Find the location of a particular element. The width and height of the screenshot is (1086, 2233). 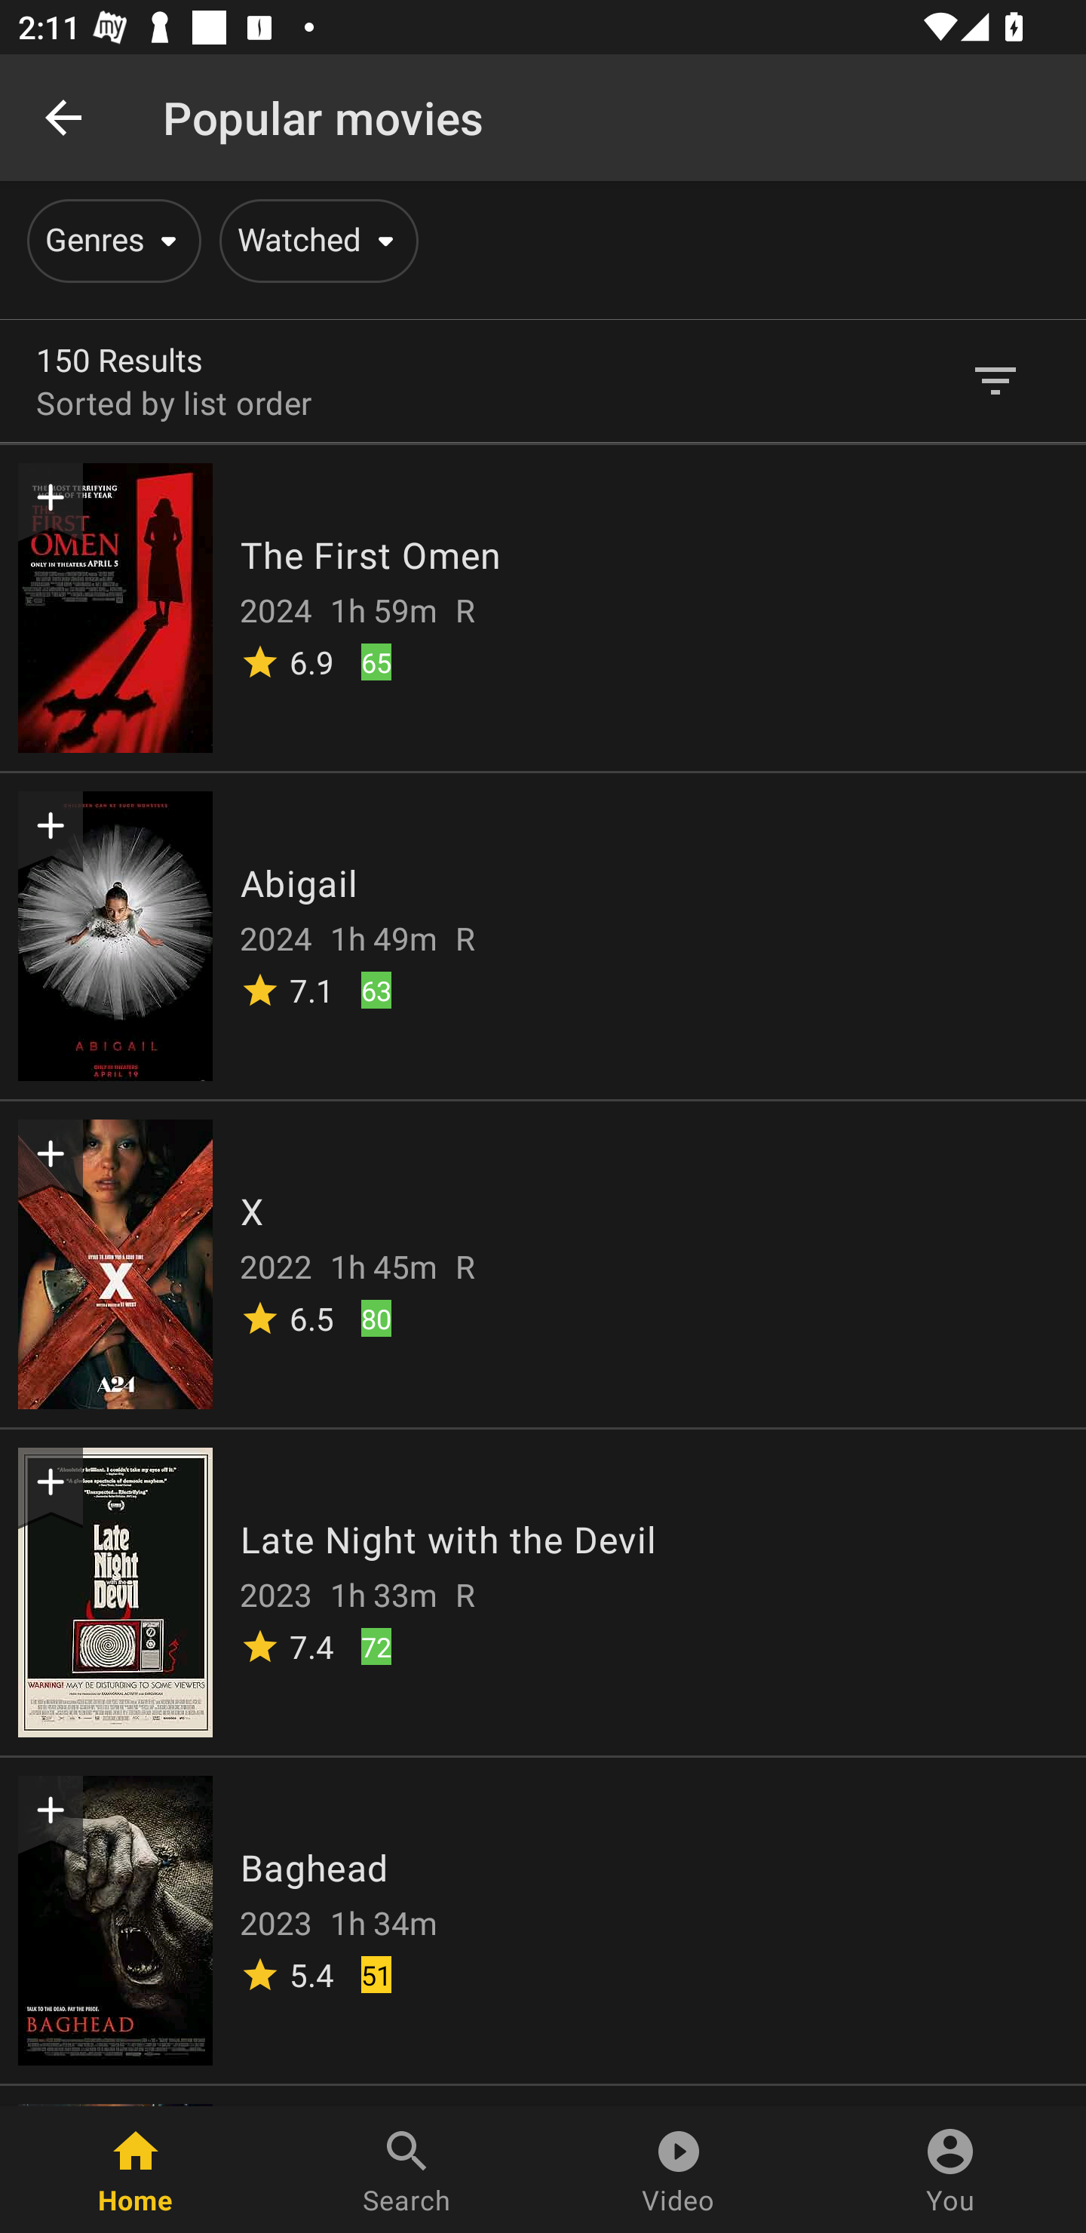

Late Night with the Devil 2023 1h 33m R 7.4 72 is located at coordinates (543, 1590).